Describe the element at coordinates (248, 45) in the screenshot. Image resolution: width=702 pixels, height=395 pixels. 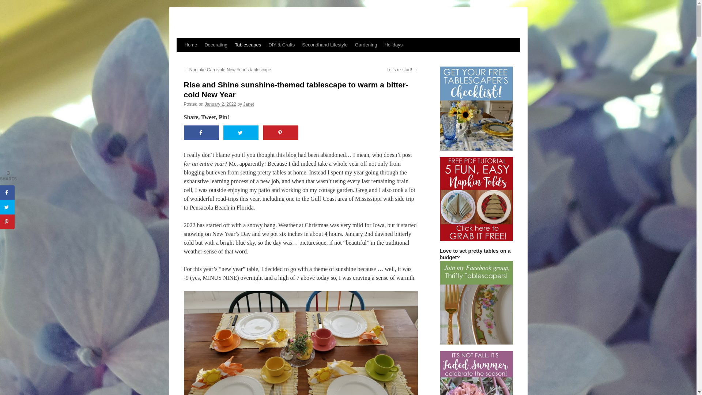
I see `Tablescapes` at that location.